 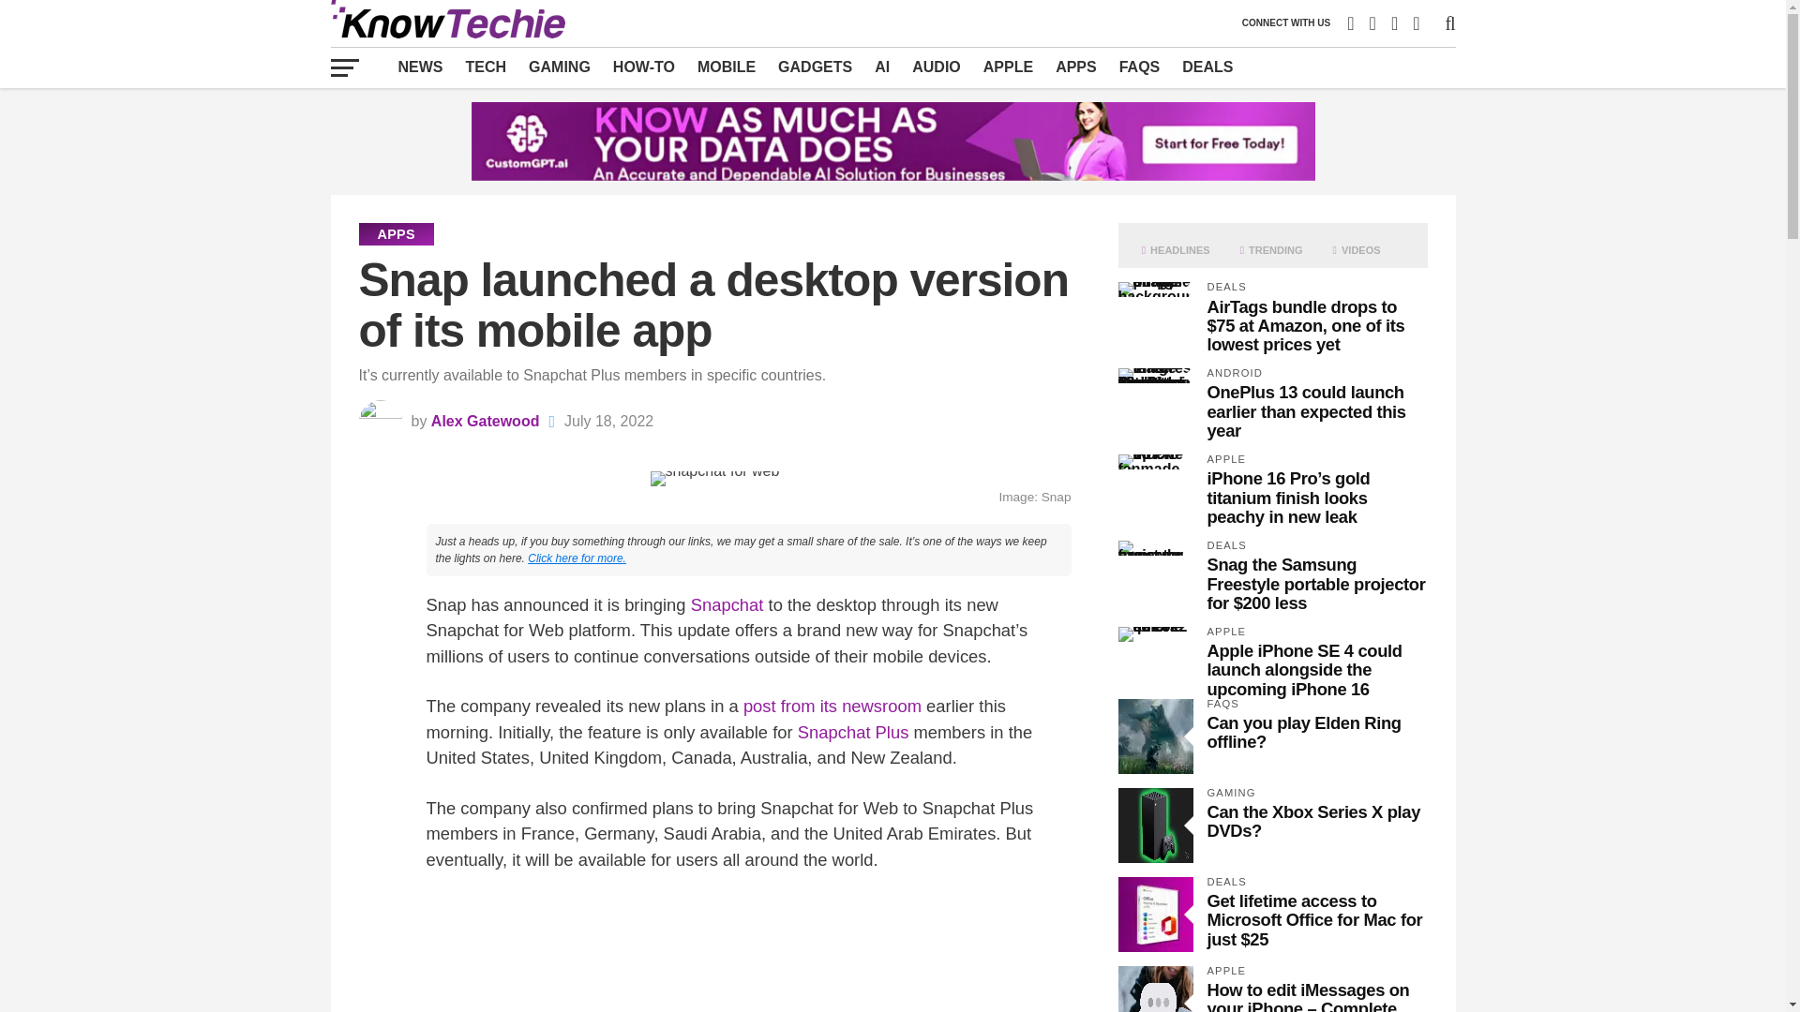 What do you see at coordinates (559, 67) in the screenshot?
I see `GAMING` at bounding box center [559, 67].